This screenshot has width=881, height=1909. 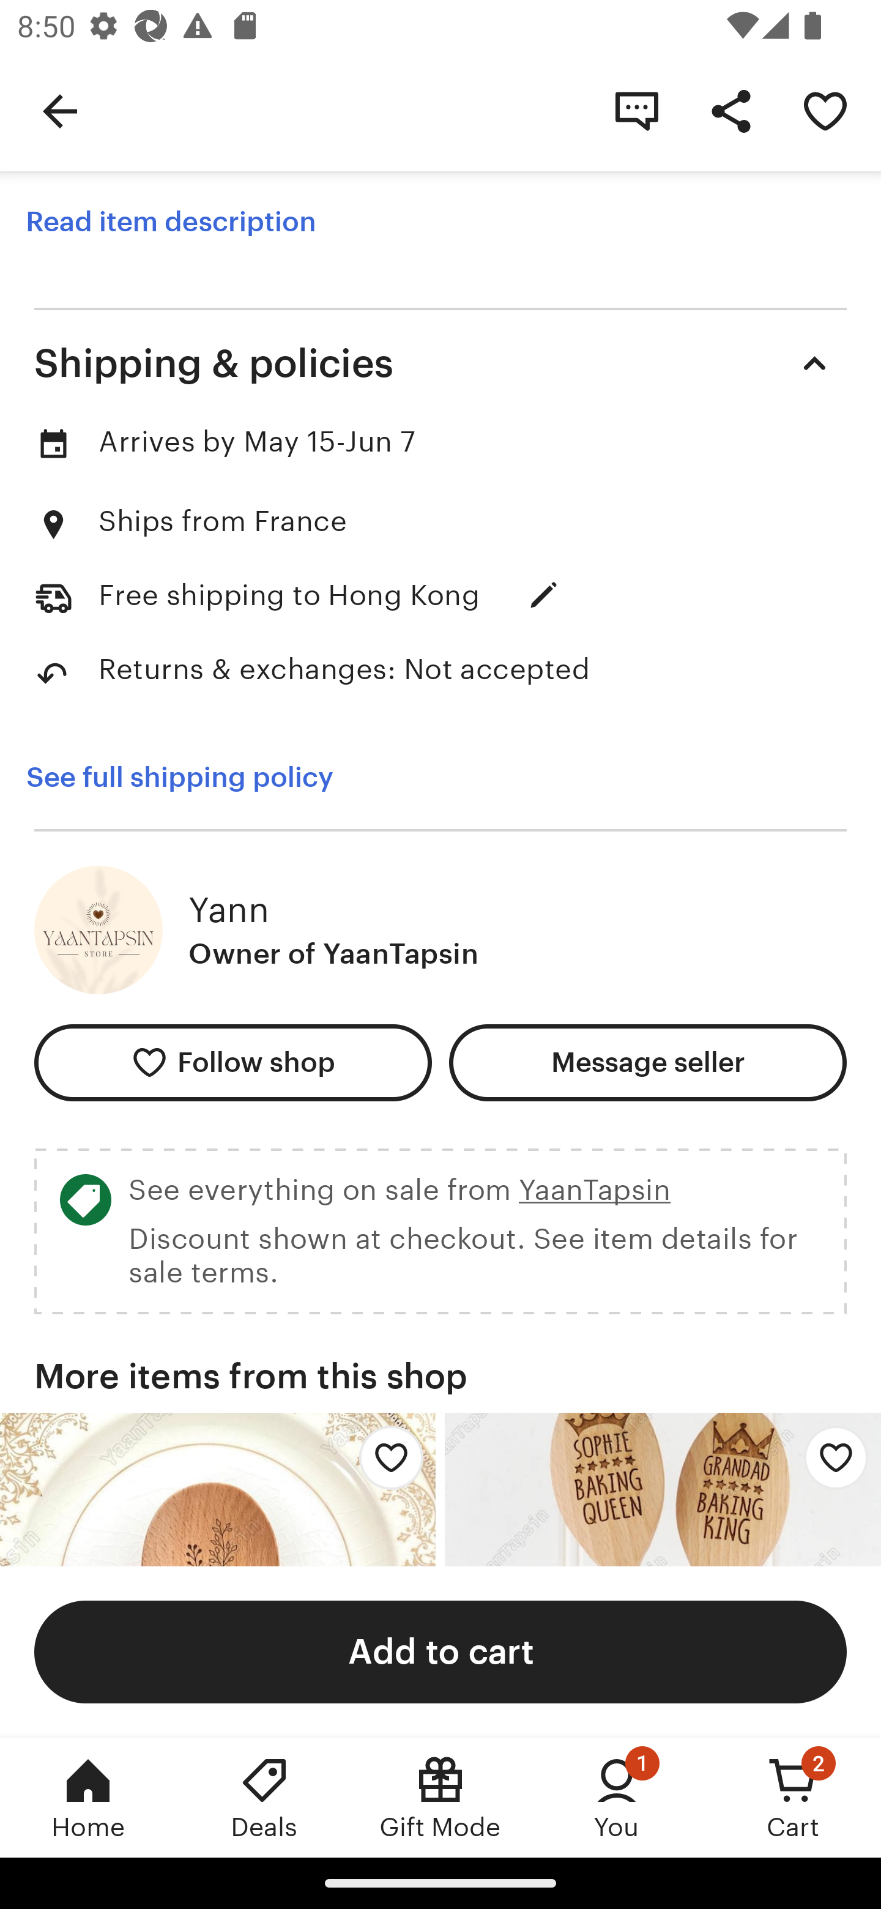 I want to click on See full shipping policy, so click(x=179, y=777).